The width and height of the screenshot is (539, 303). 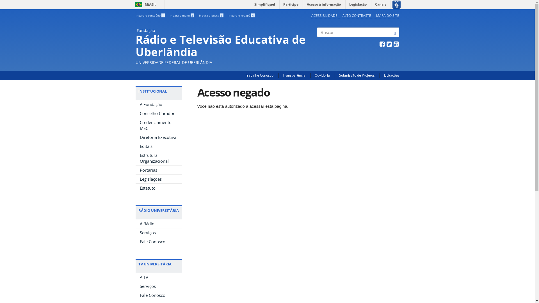 I want to click on Conselho Curador, so click(x=158, y=113).